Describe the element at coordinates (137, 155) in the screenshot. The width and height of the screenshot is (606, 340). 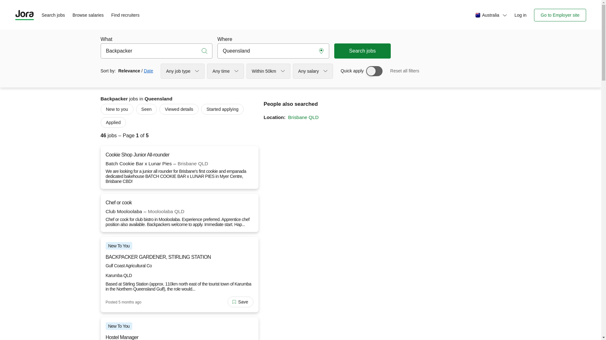
I see `Cookie Shop Junior All-rounder` at that location.